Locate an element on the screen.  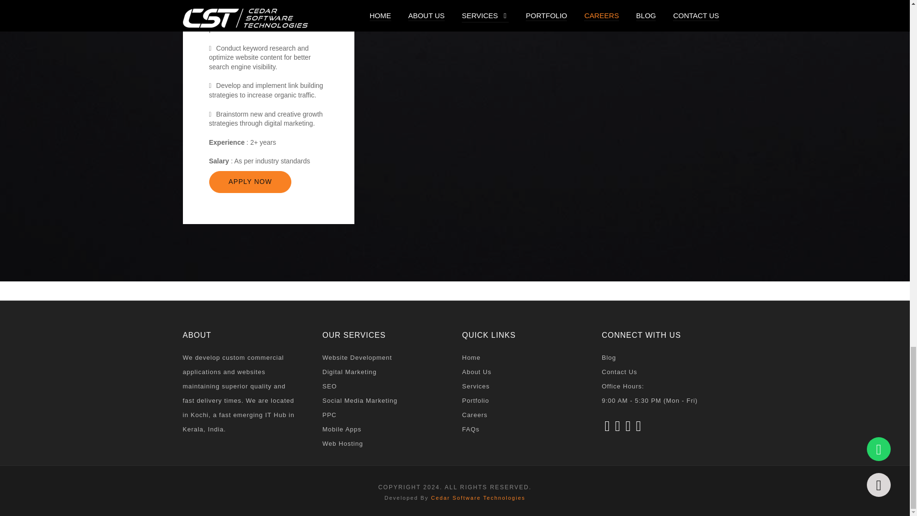
Social Media Marketing is located at coordinates (385, 401).